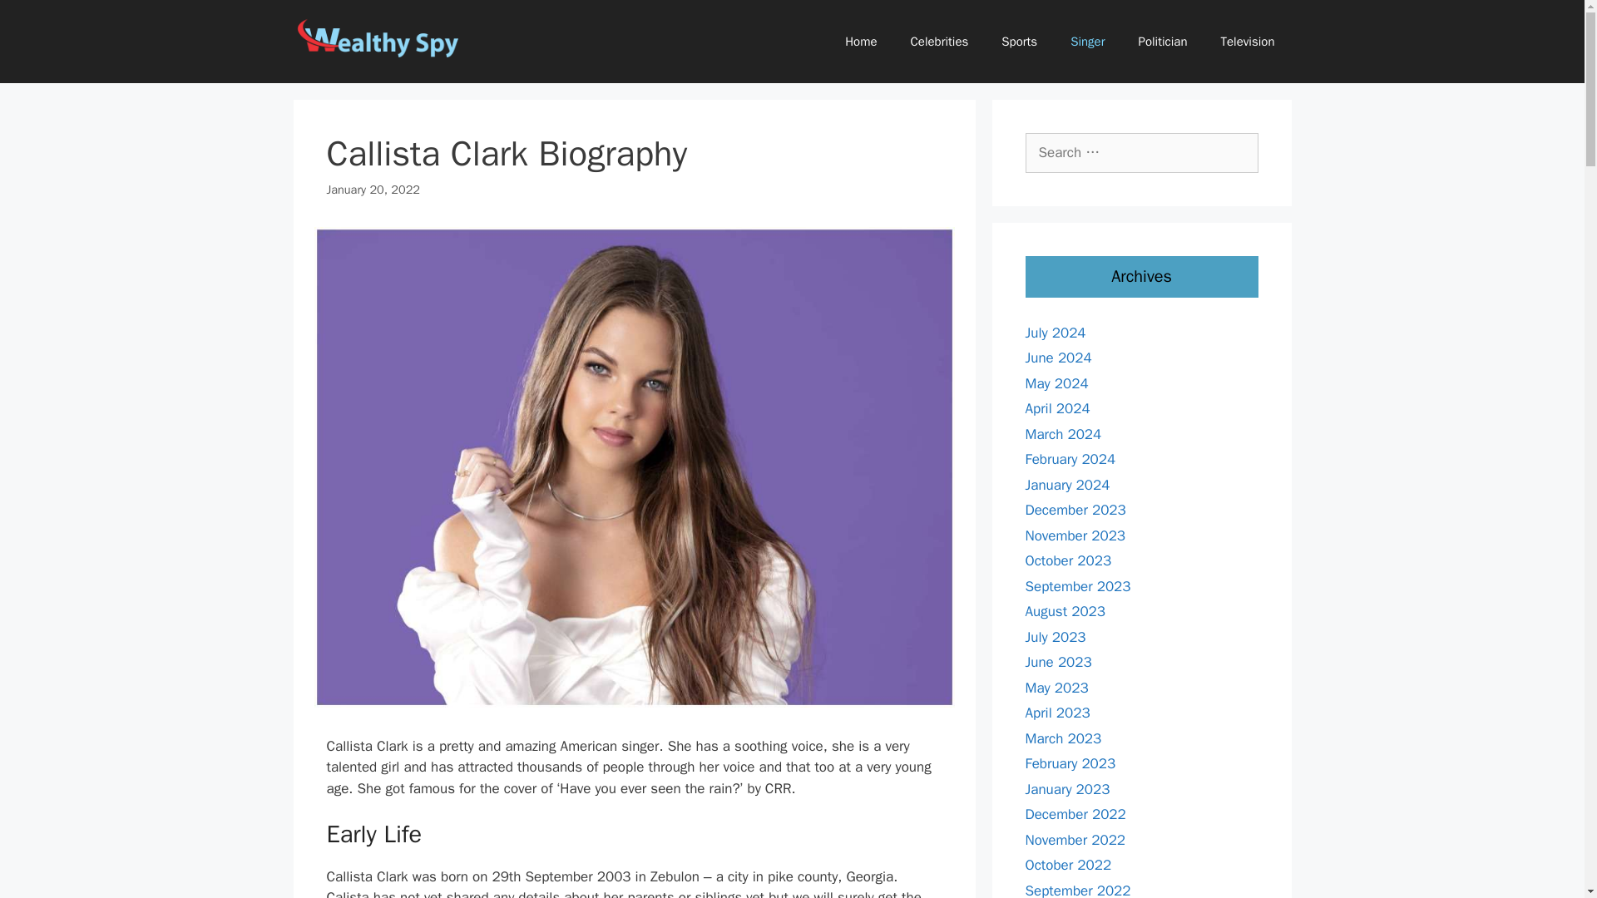 Image resolution: width=1597 pixels, height=898 pixels. I want to click on September 2023, so click(1078, 585).